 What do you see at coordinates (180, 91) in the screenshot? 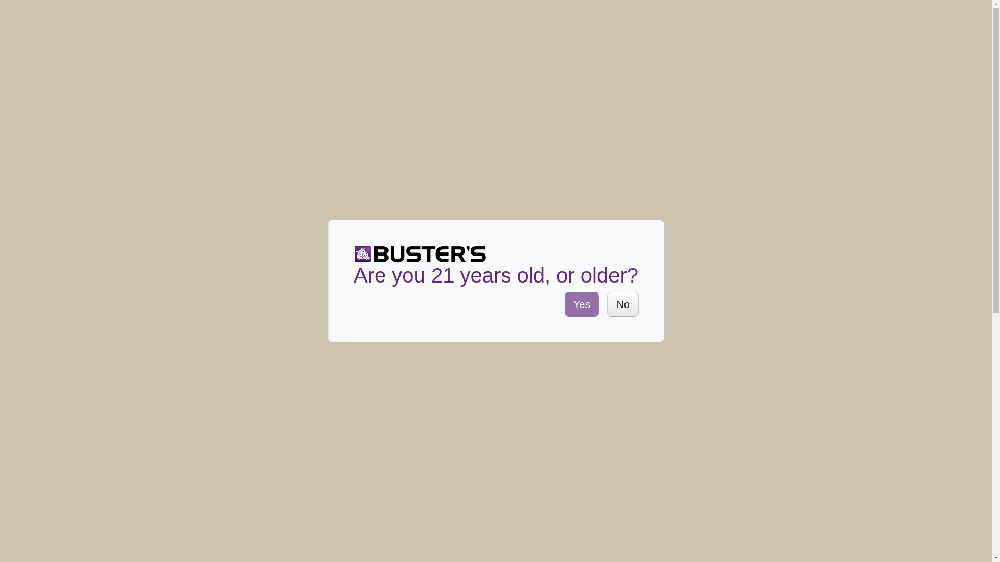
I see `WINE` at bounding box center [180, 91].